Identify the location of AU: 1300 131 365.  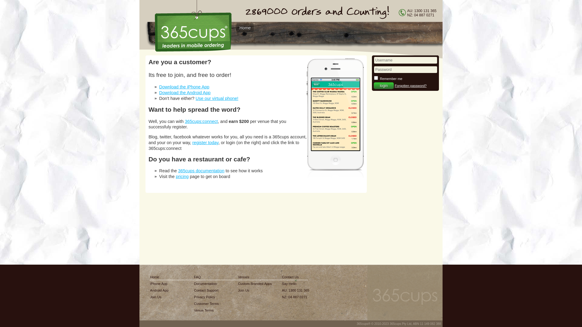
(296, 290).